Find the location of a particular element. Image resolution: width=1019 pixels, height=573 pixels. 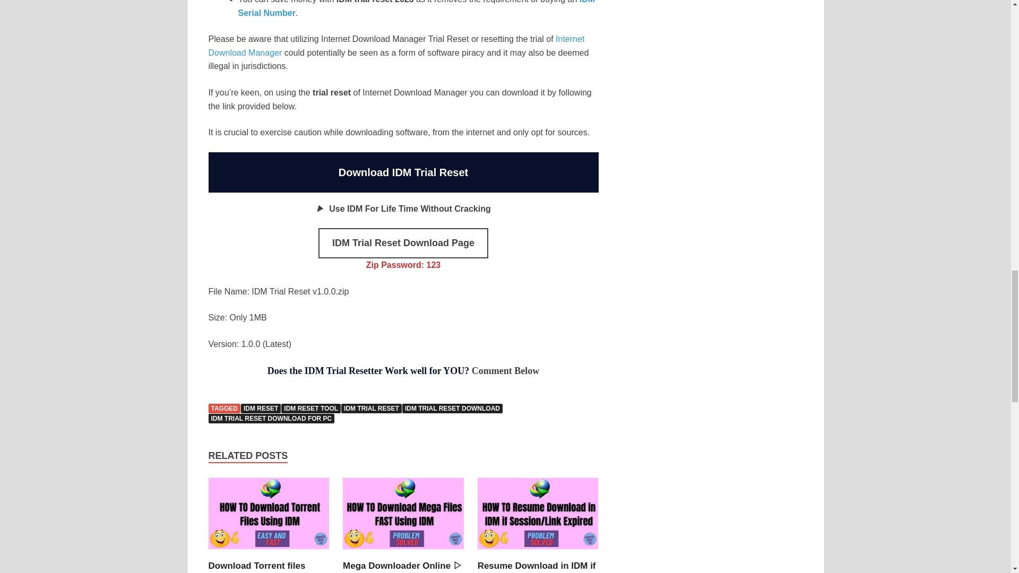

Download Torrent files using IDM Complete Guide Here! 2024 is located at coordinates (269, 553).